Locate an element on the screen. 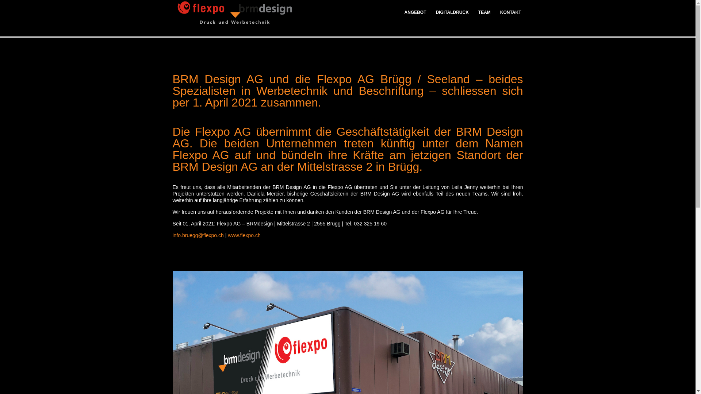  KONTAKT is located at coordinates (508, 18).